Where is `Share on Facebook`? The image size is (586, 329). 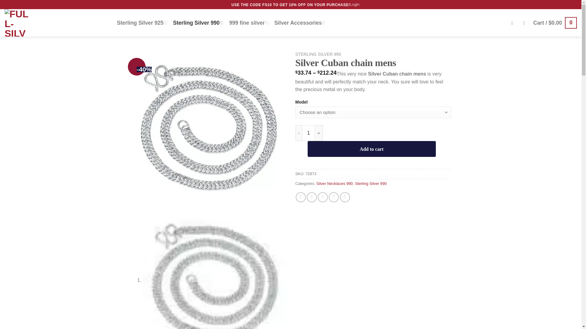
Share on Facebook is located at coordinates (301, 197).